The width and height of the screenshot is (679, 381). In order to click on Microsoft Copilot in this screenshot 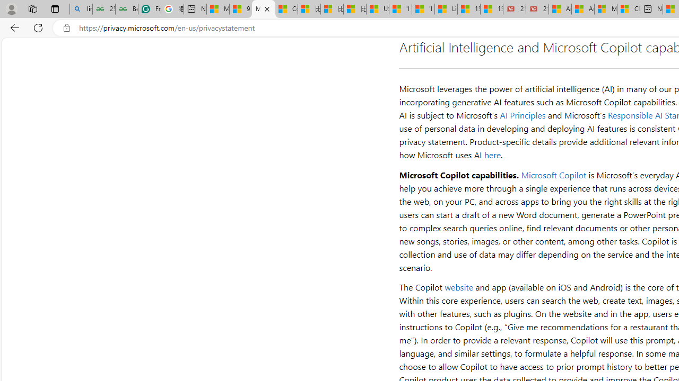, I will do `click(553, 175)`.